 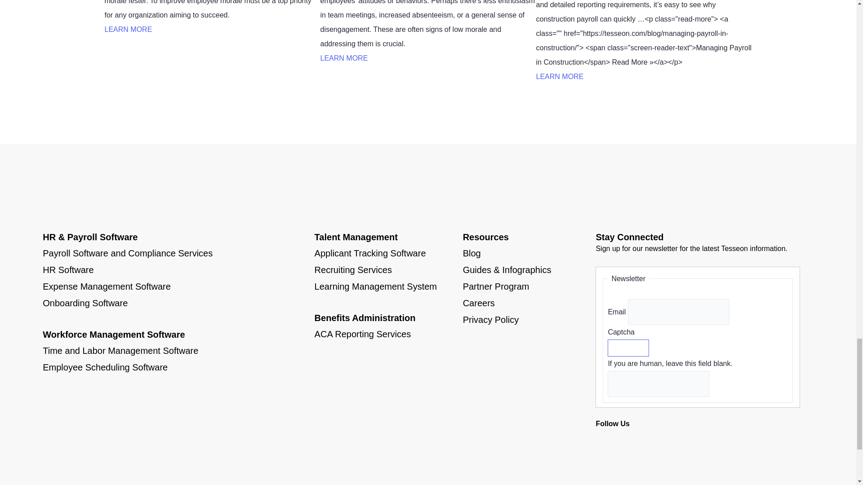 I want to click on Benefits Administration, so click(x=365, y=318).